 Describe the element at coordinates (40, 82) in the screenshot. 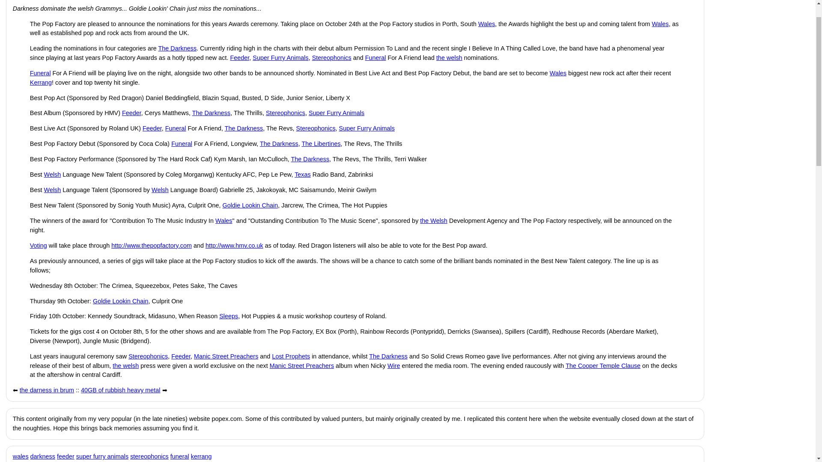

I see `Kerrang` at that location.